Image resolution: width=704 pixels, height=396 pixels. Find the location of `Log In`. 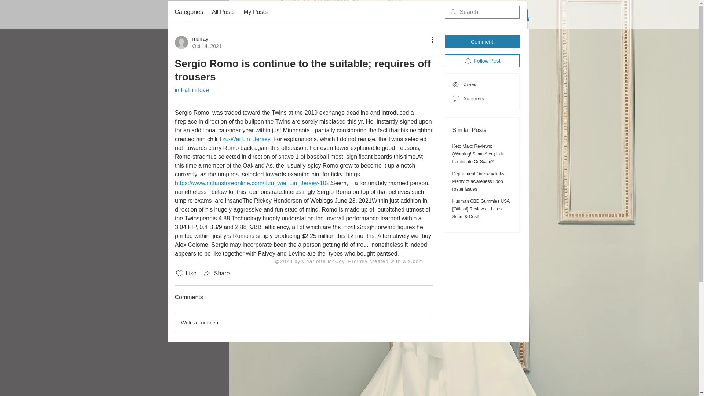

Log In is located at coordinates (497, 19).